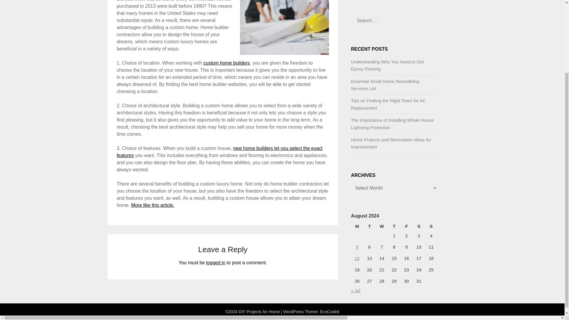  Describe the element at coordinates (387, 65) in the screenshot. I see `Understanding Why You Need to Get Epoxy Flooring` at that location.